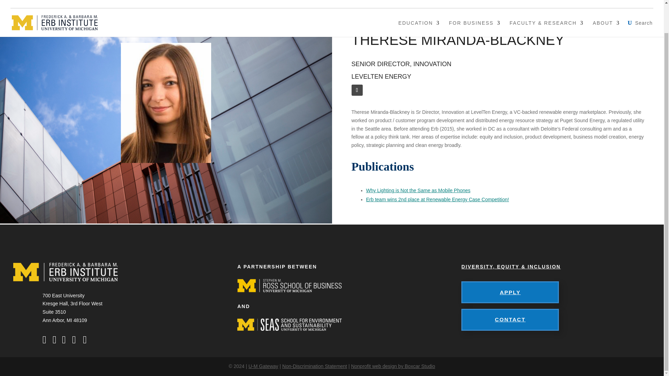  Describe the element at coordinates (606, 3) in the screenshot. I see `ABOUT` at that location.